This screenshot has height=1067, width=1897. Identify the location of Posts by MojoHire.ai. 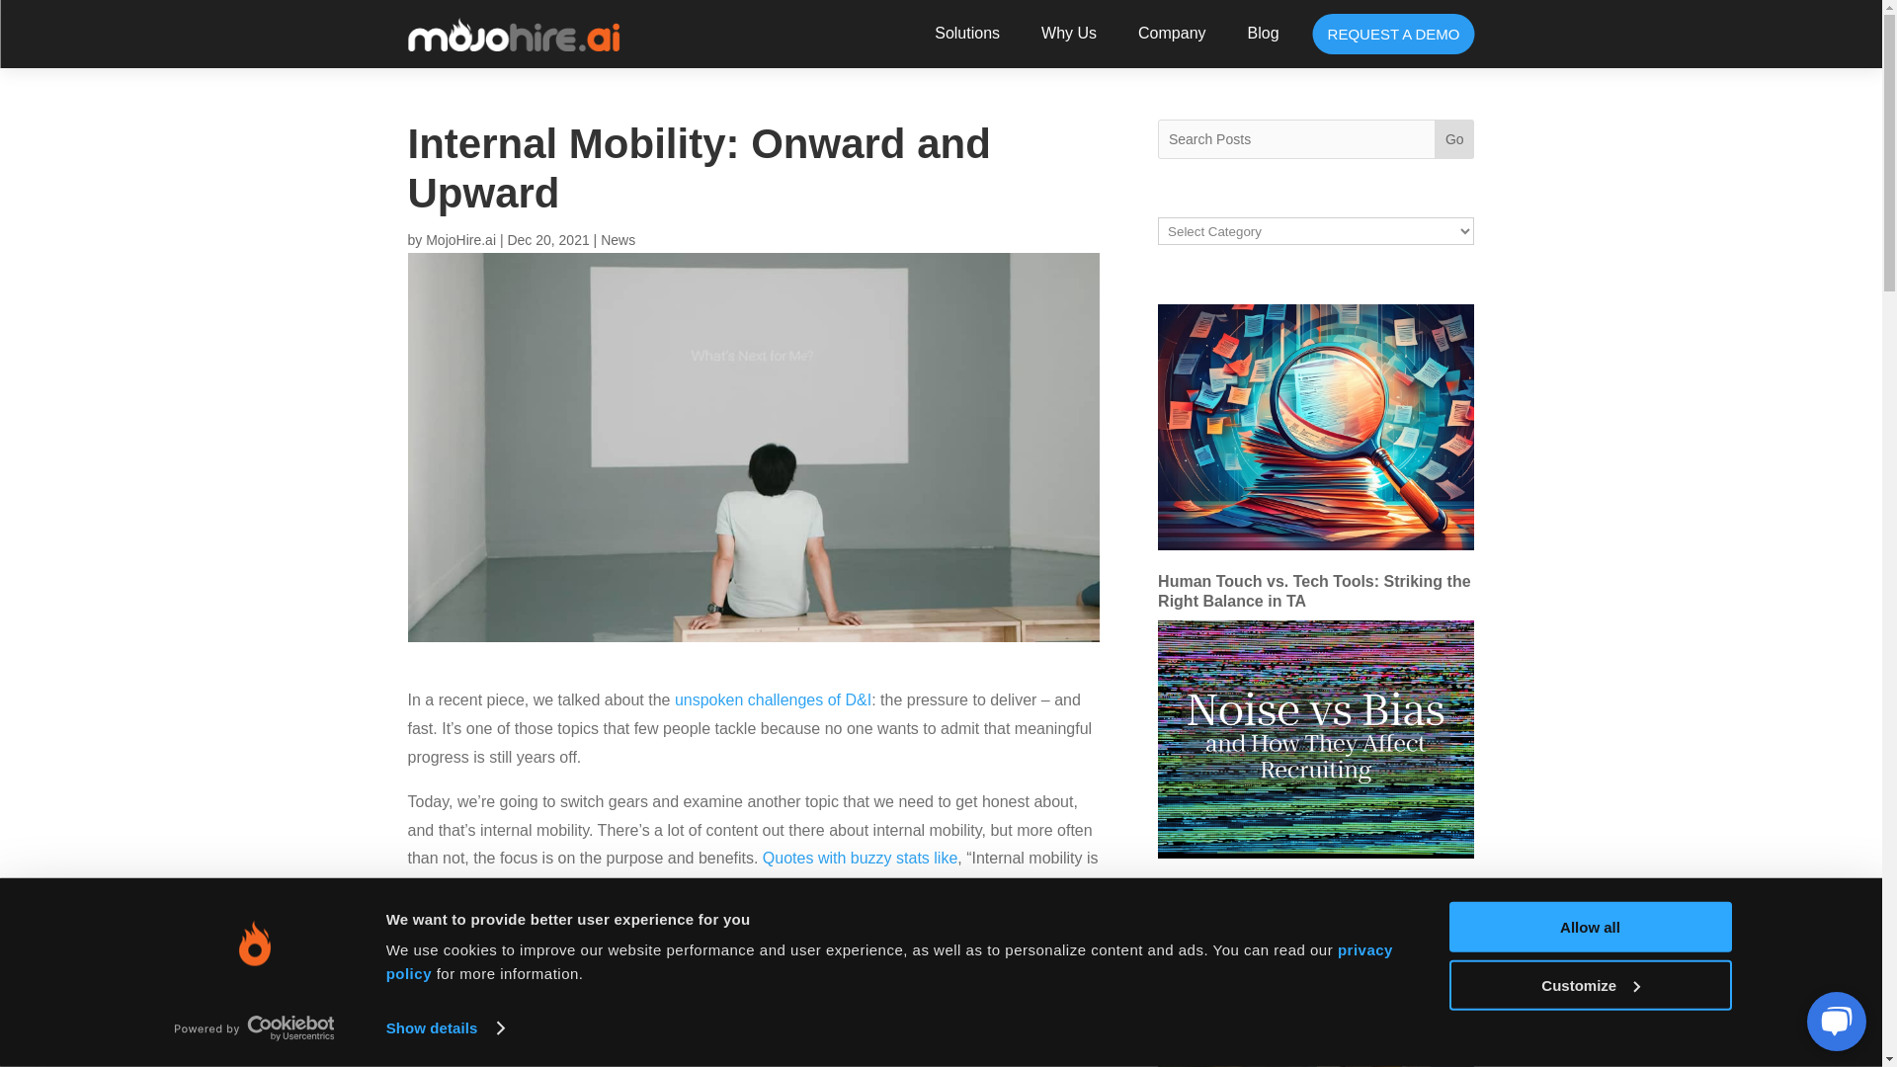
(460, 239).